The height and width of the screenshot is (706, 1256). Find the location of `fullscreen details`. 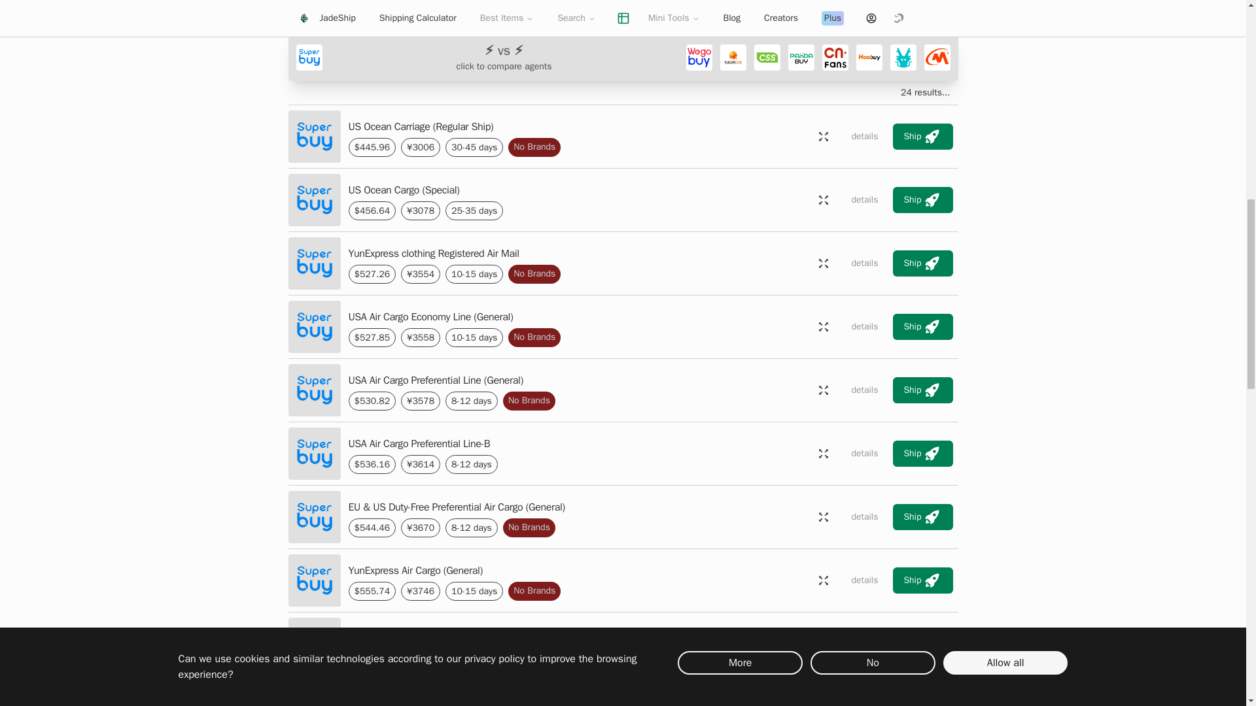

fullscreen details is located at coordinates (823, 136).